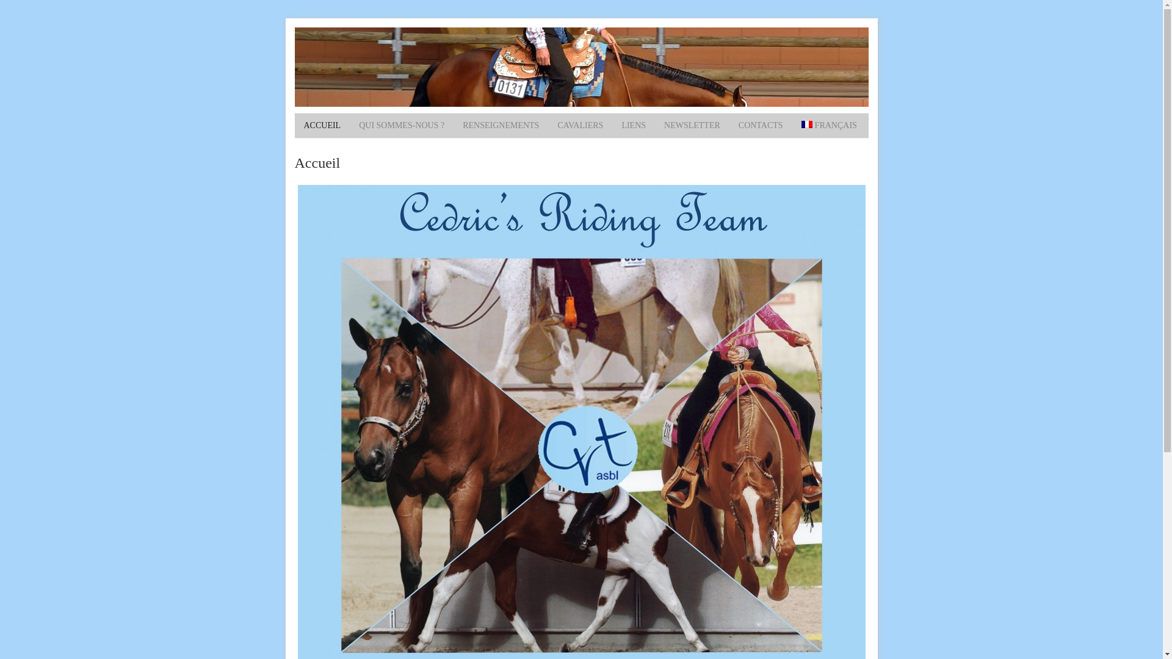 This screenshot has height=659, width=1172. I want to click on QUI SOMMES-NOUS ?, so click(402, 126).